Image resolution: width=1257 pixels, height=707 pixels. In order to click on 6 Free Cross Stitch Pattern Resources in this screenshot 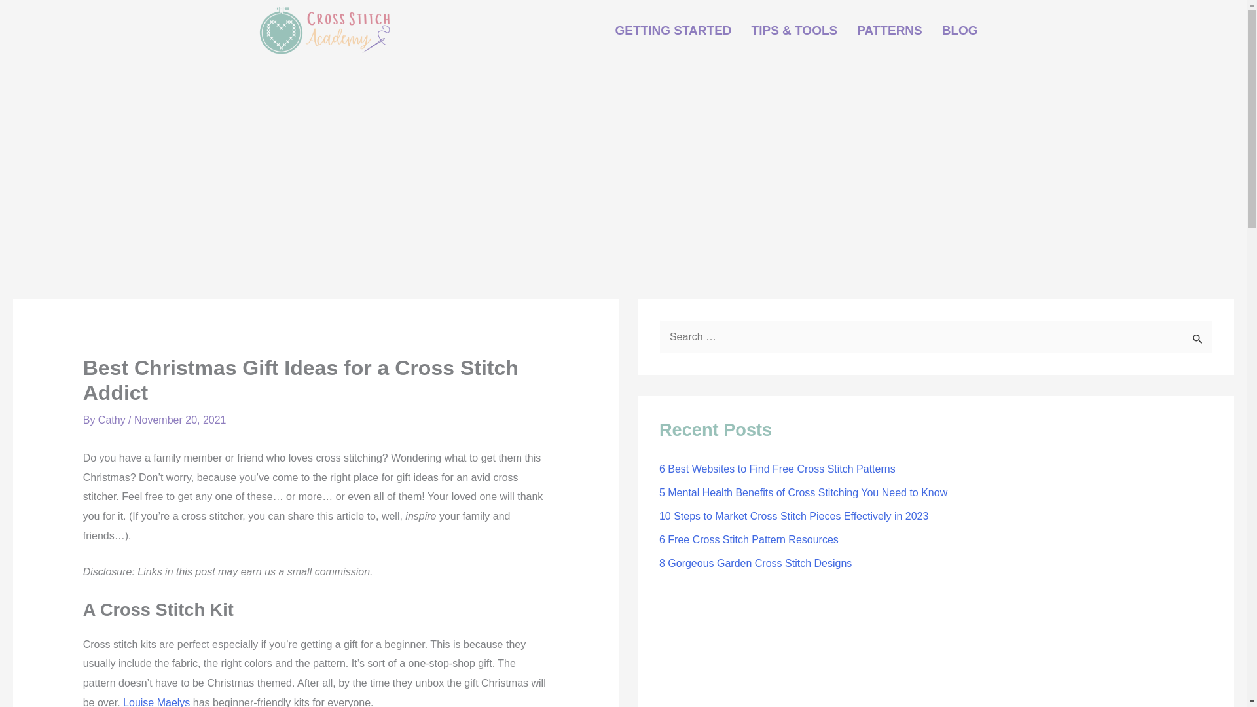, I will do `click(748, 539)`.